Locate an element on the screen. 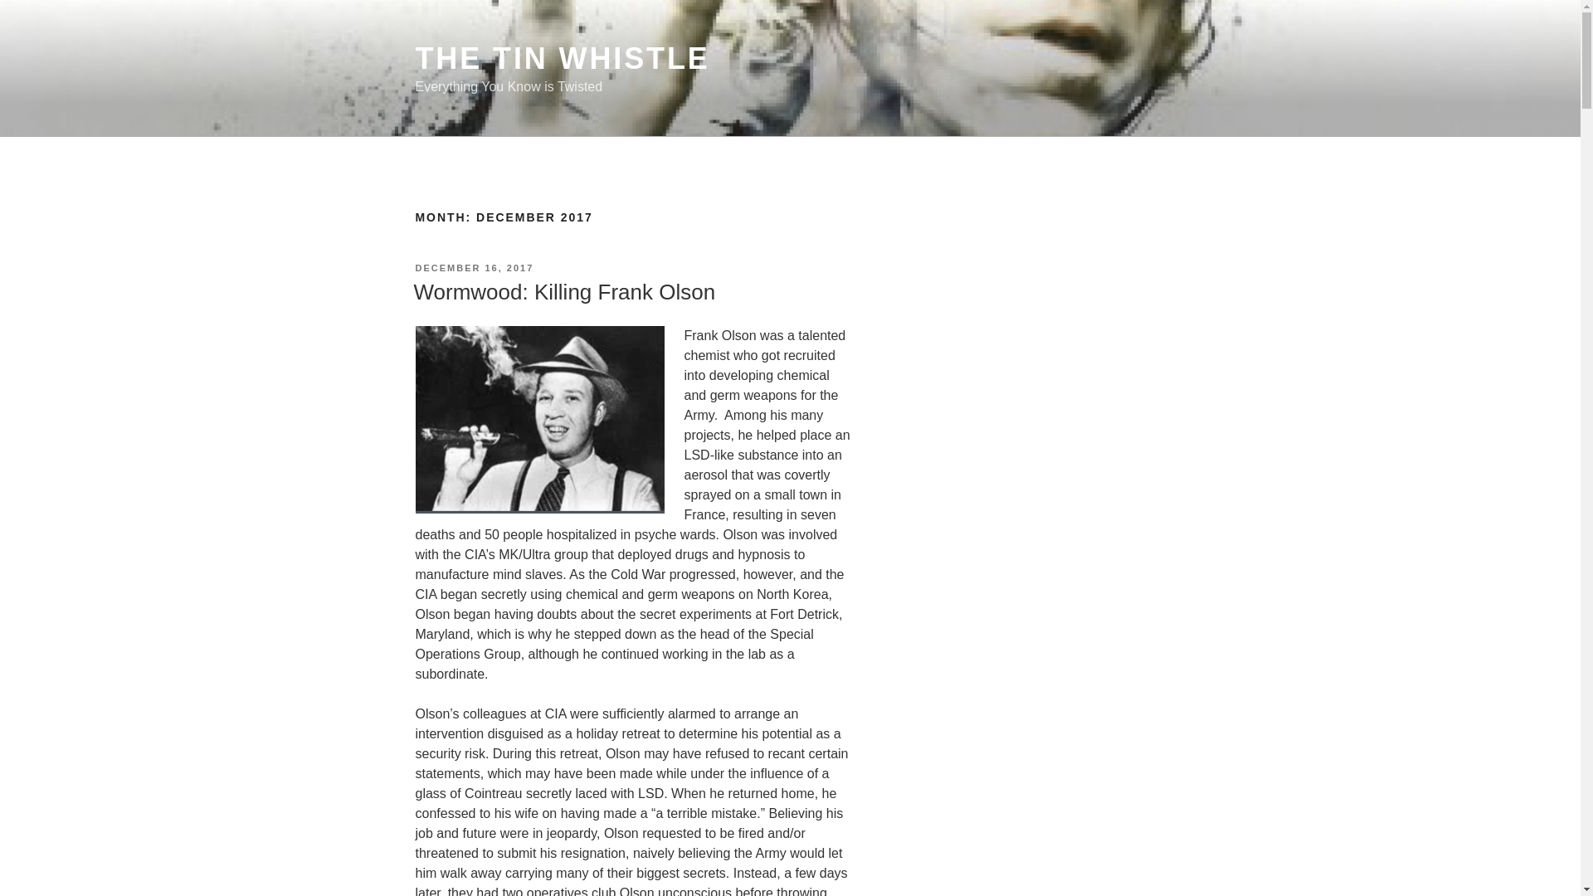 The image size is (1593, 896). DECEMBER 16, 2017 is located at coordinates (474, 268).